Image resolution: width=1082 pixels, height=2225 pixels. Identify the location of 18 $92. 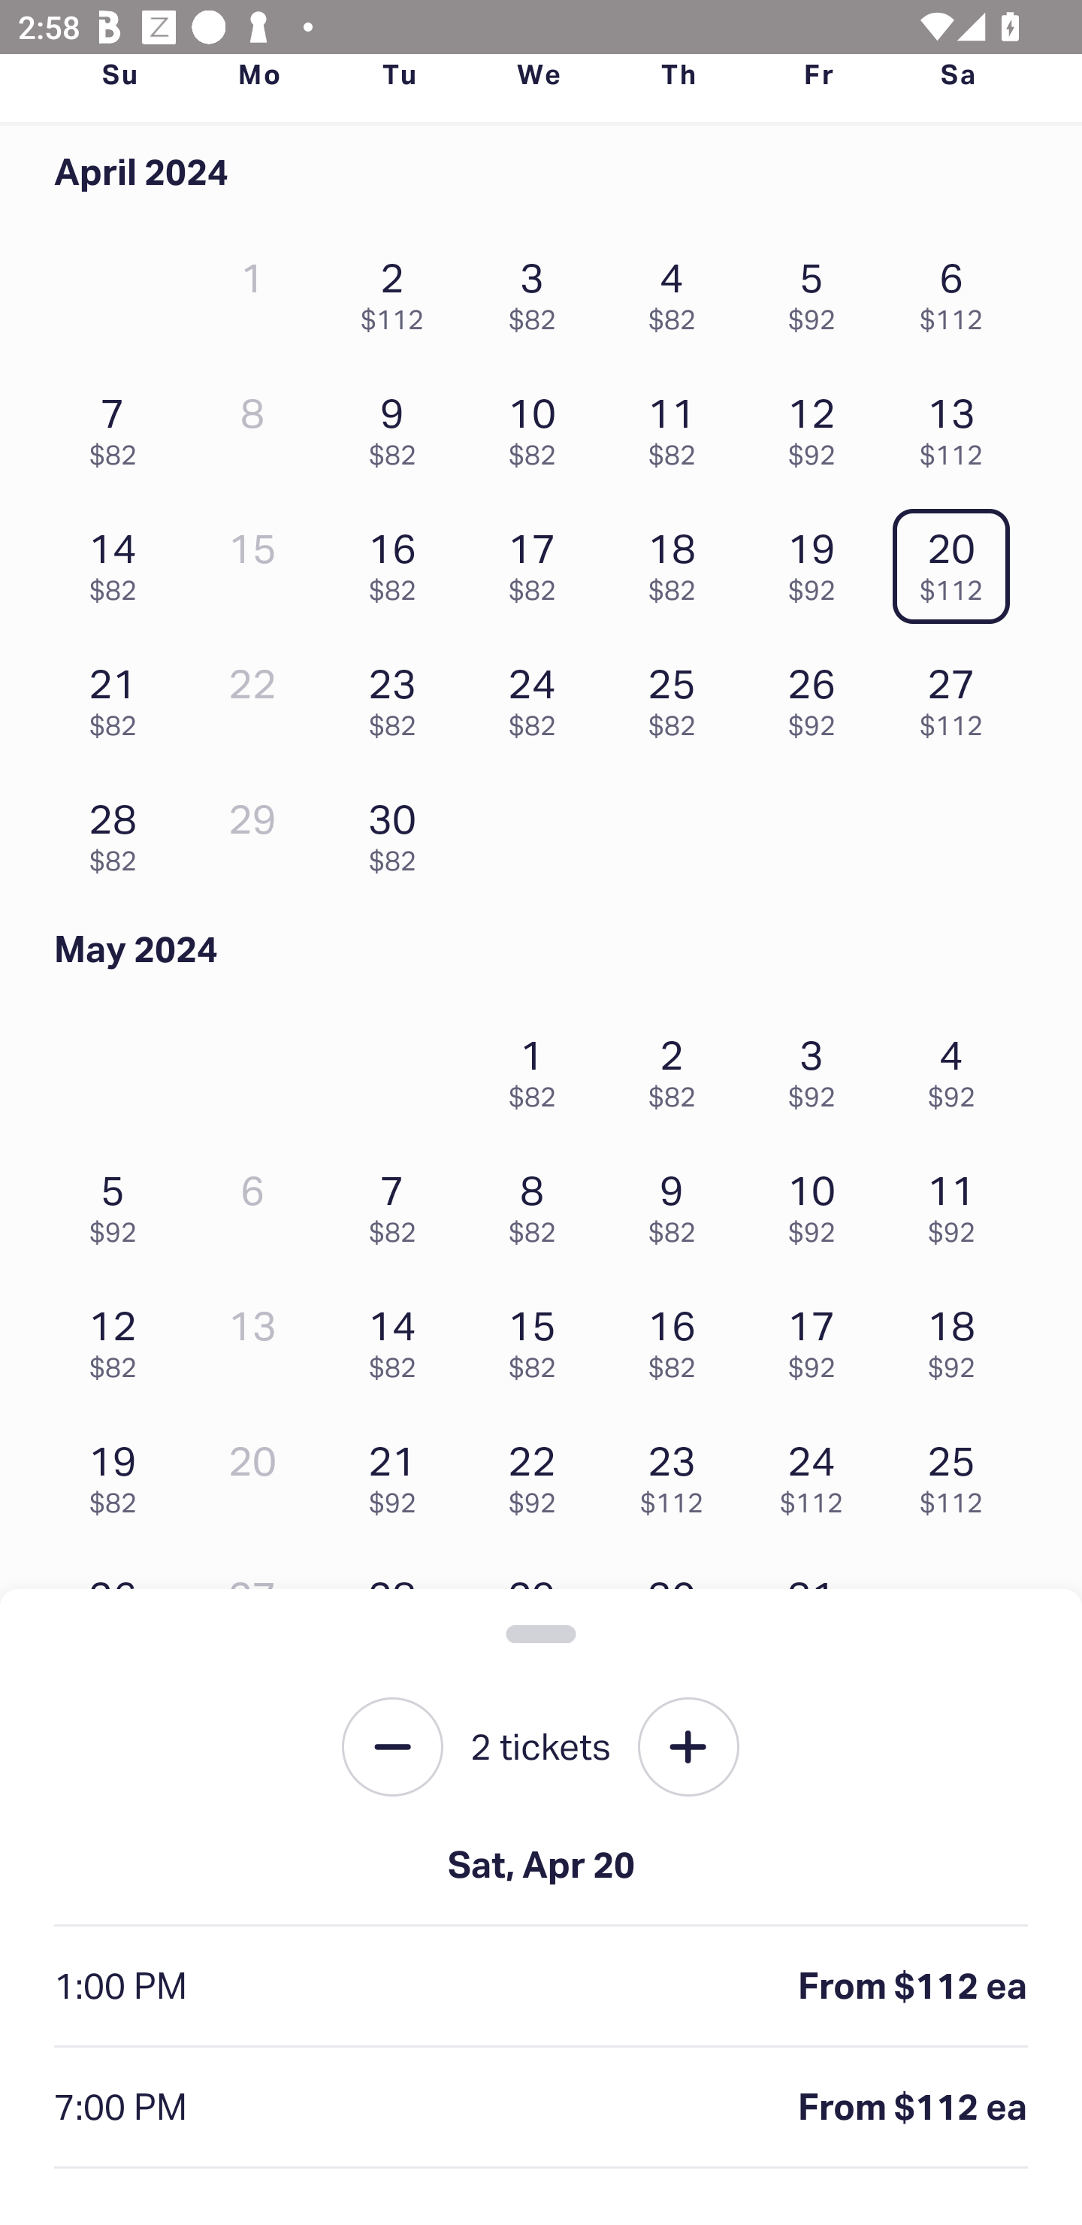
(958, 1338).